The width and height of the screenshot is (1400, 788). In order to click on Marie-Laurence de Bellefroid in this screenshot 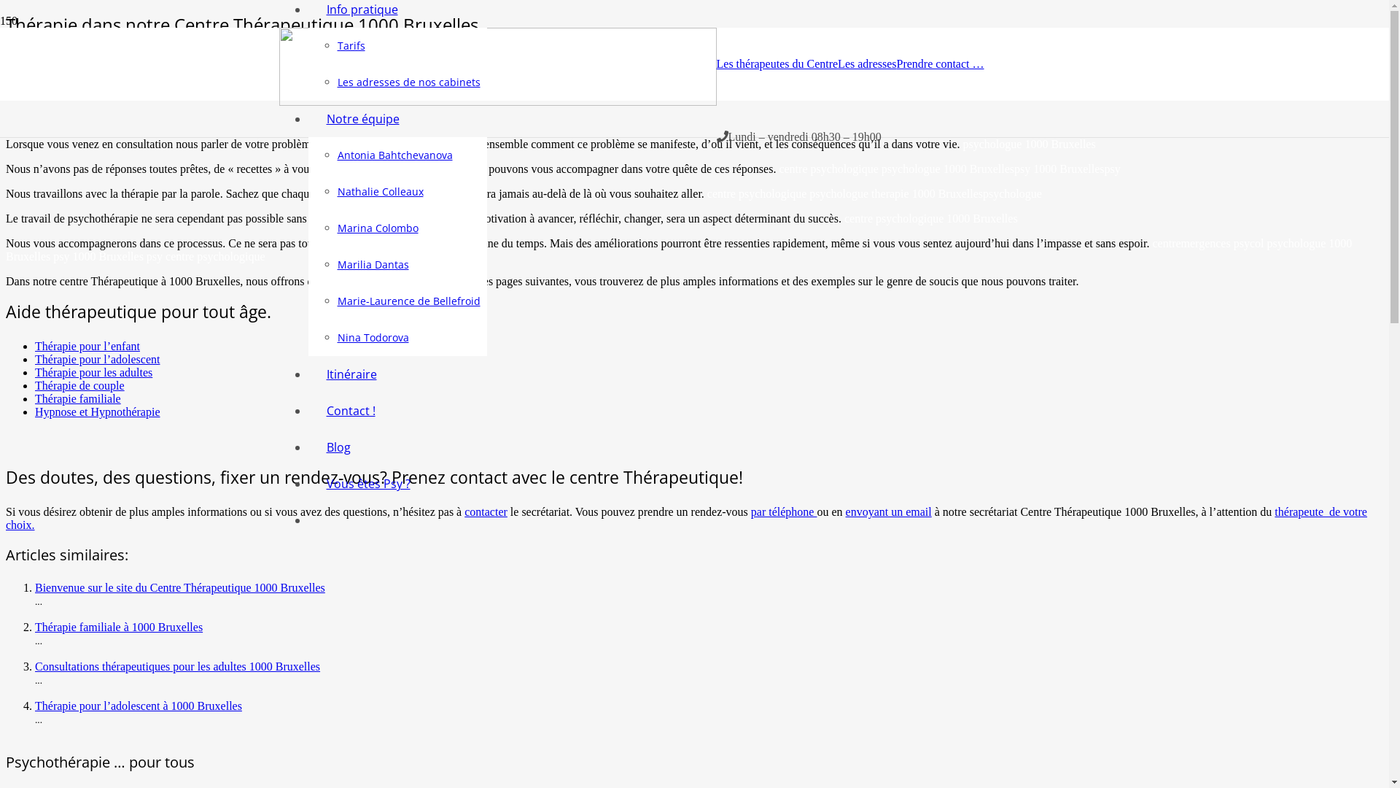, I will do `click(408, 301)`.